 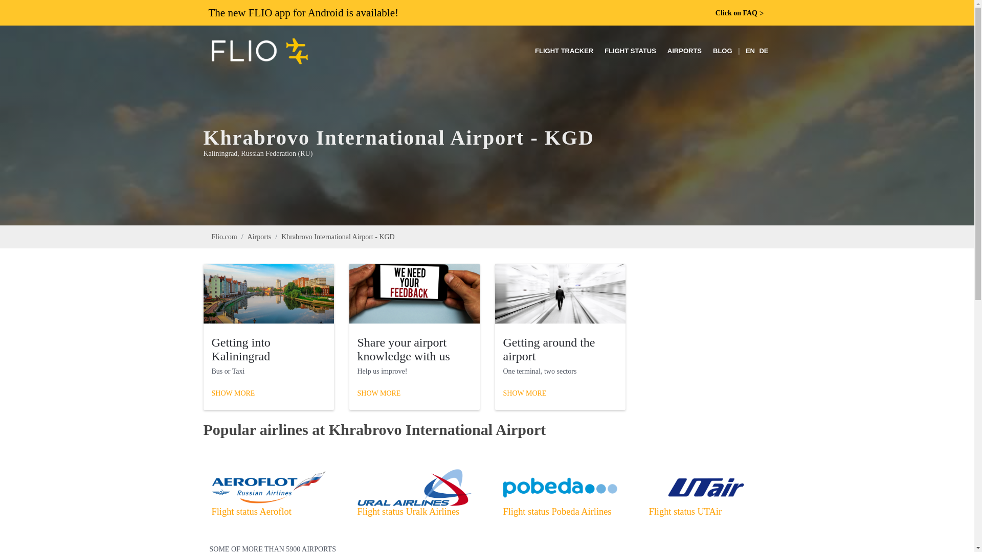 I want to click on Flight status UTAir, so click(x=685, y=511).